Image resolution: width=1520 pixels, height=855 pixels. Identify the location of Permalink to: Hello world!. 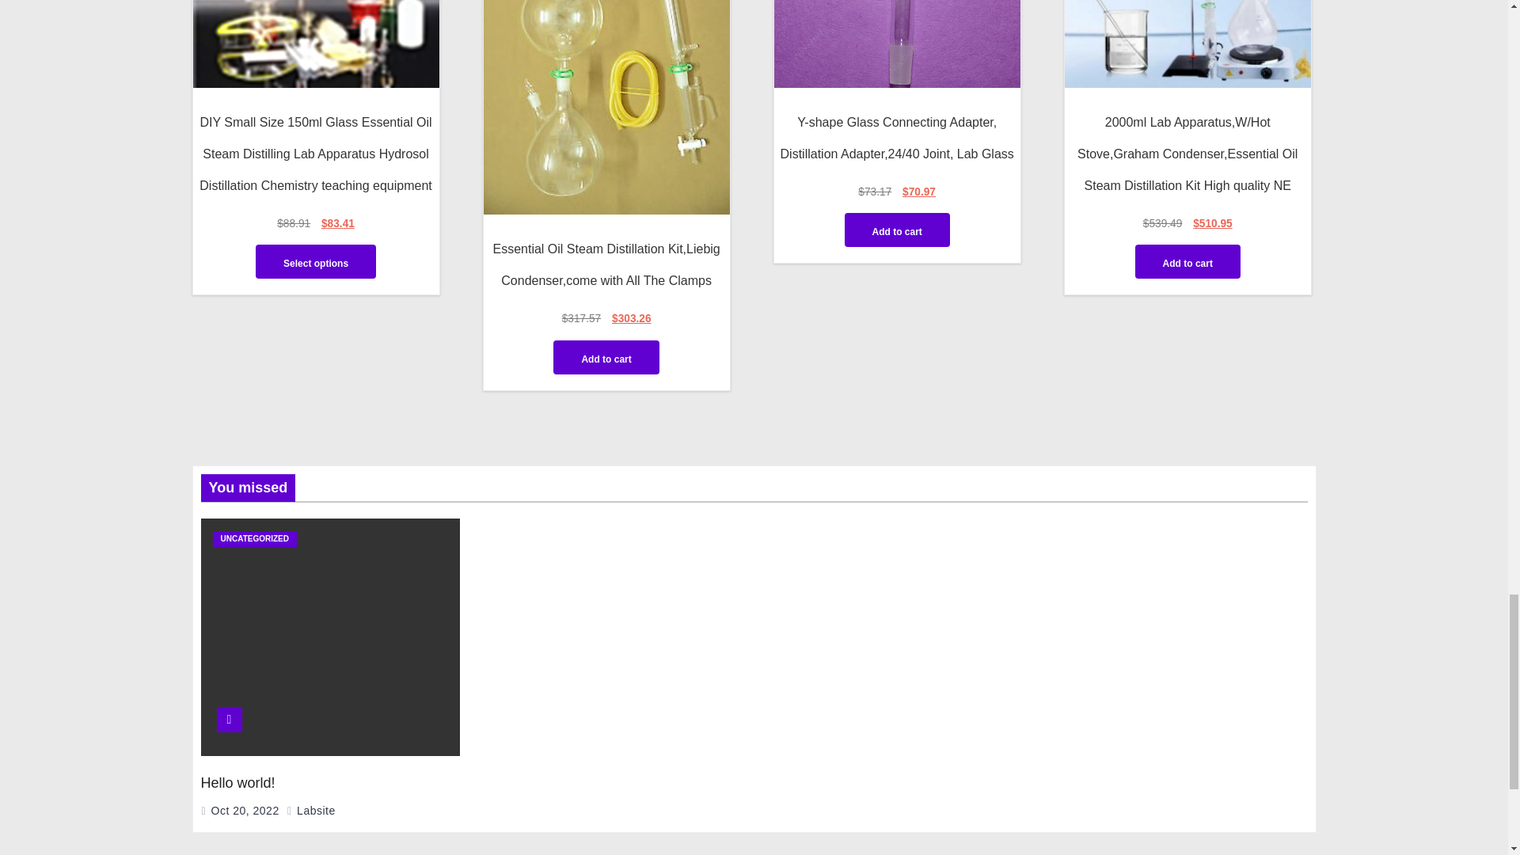
(237, 782).